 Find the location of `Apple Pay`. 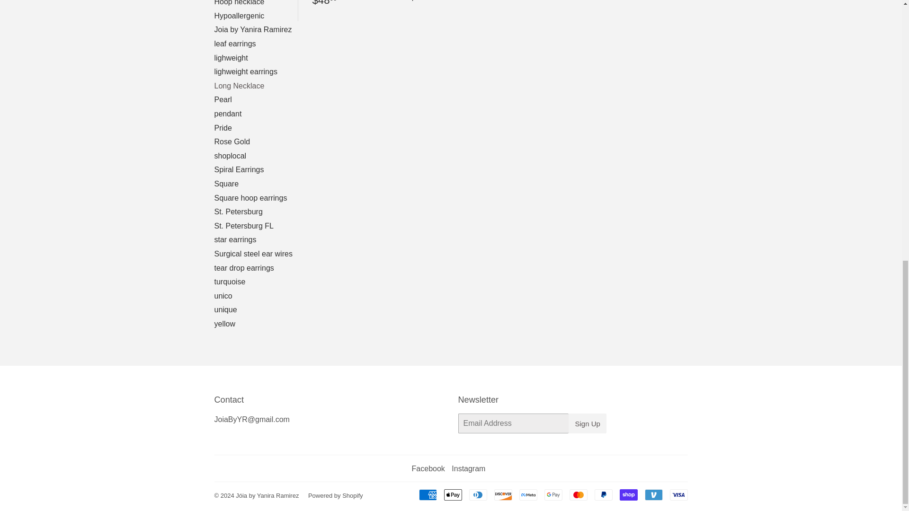

Apple Pay is located at coordinates (453, 495).